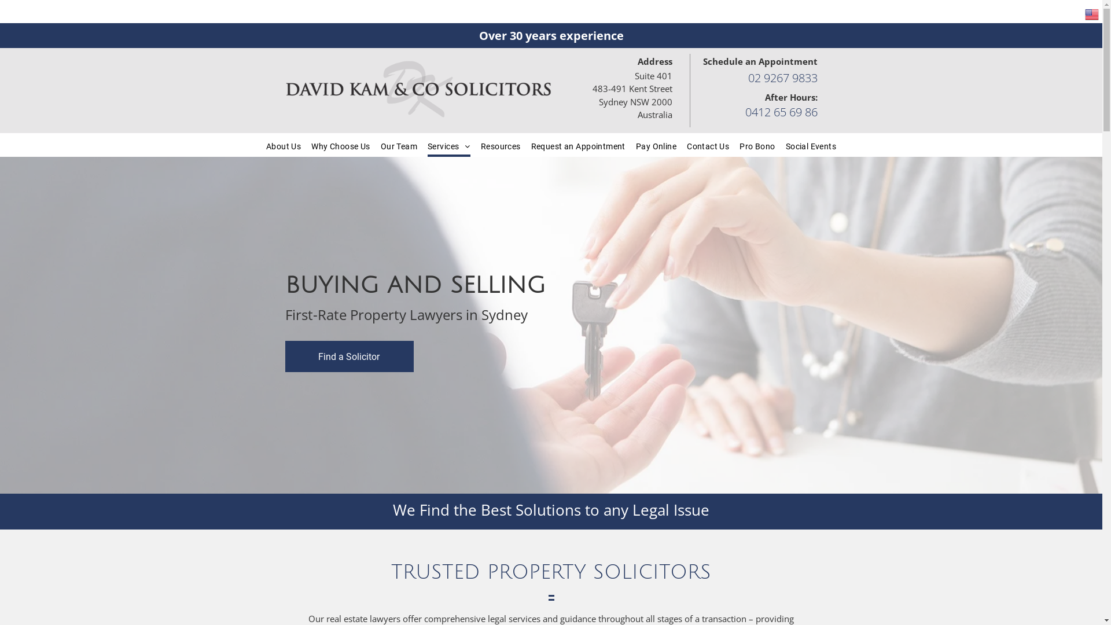 The image size is (1111, 625). Describe the element at coordinates (757, 145) in the screenshot. I see `Pro Bono` at that location.